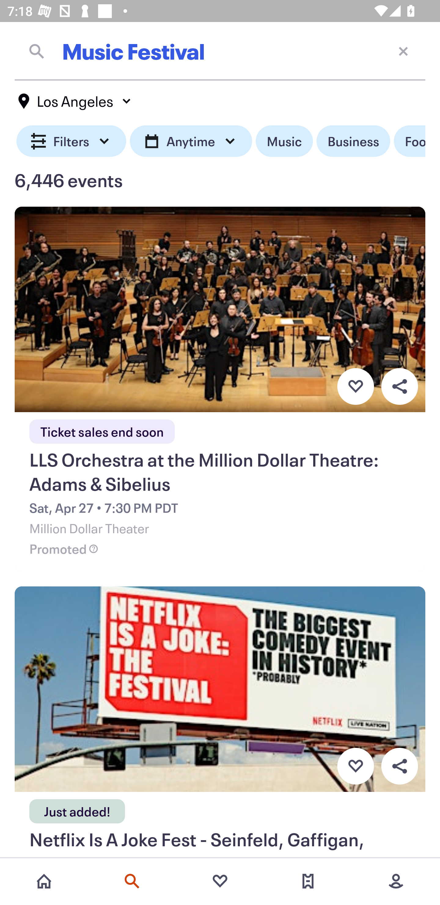  I want to click on Music, so click(284, 141).